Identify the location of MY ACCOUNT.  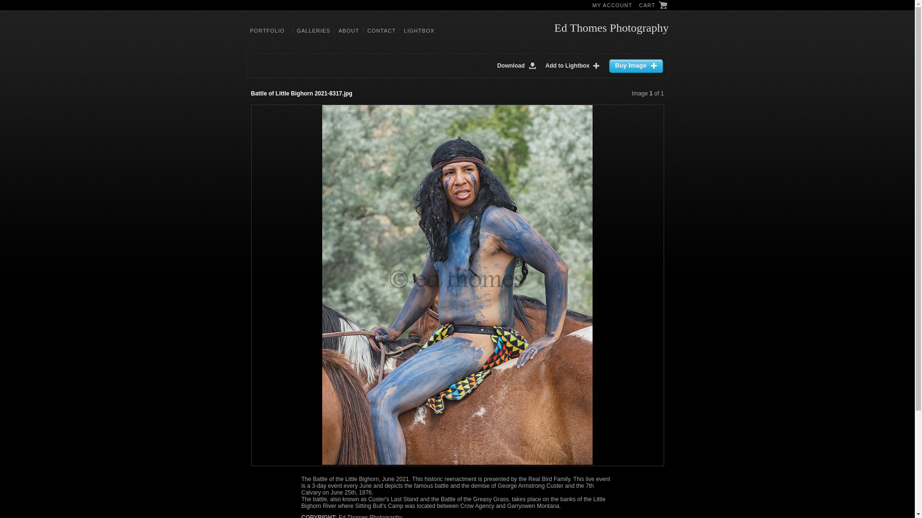
(612, 5).